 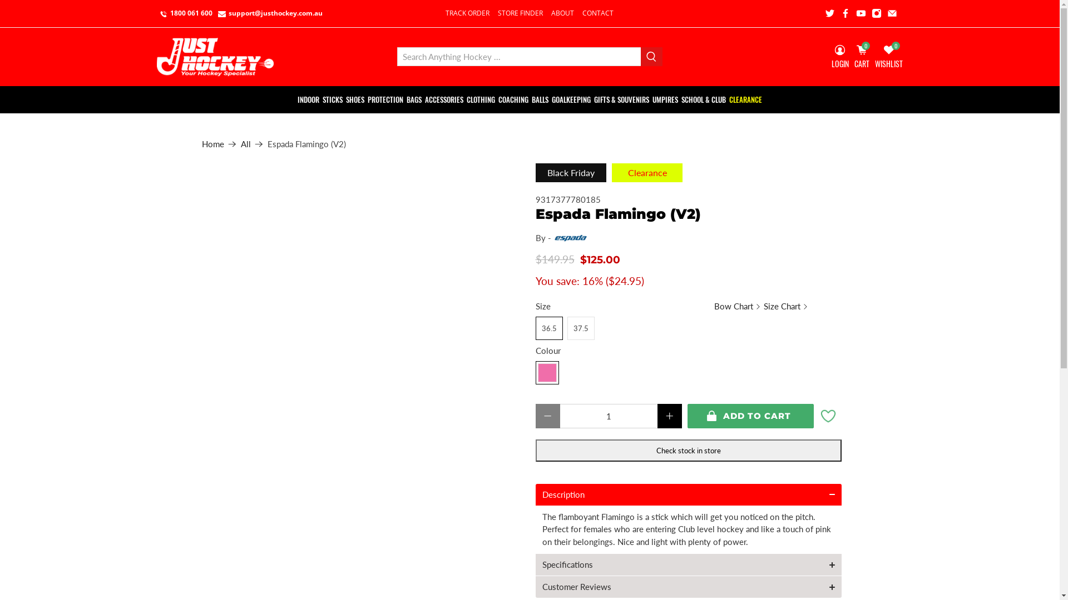 What do you see at coordinates (840, 57) in the screenshot?
I see `LOGIN` at bounding box center [840, 57].